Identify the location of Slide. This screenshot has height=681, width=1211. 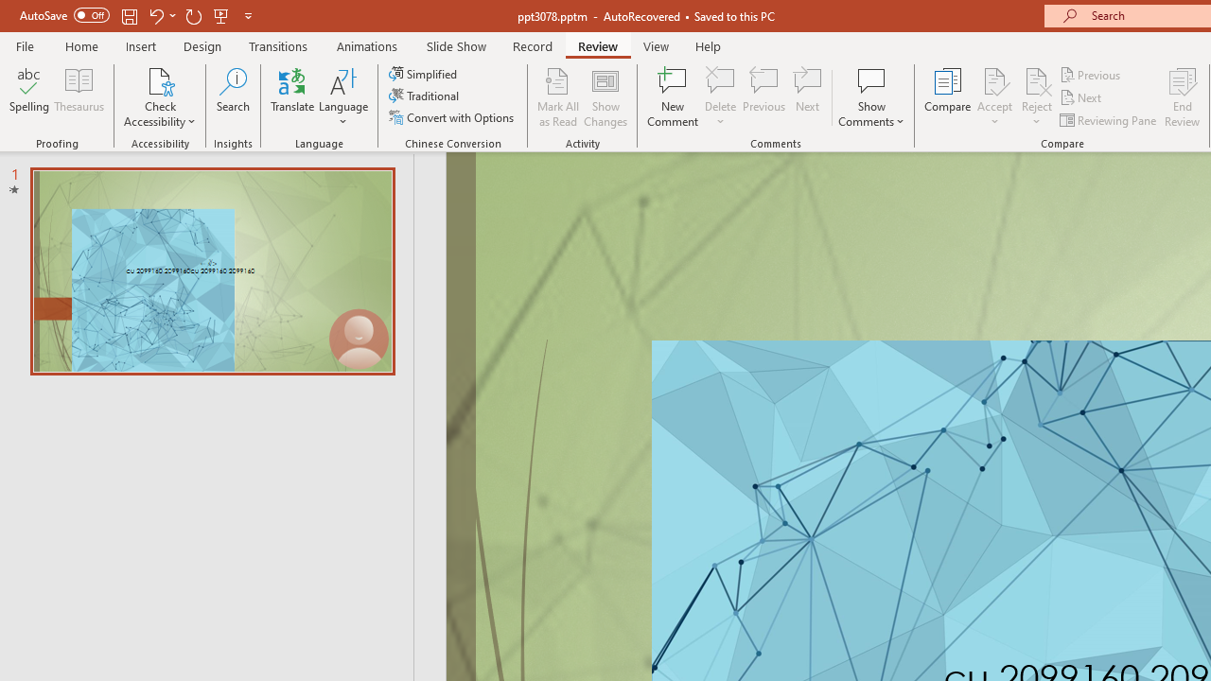
(212, 271).